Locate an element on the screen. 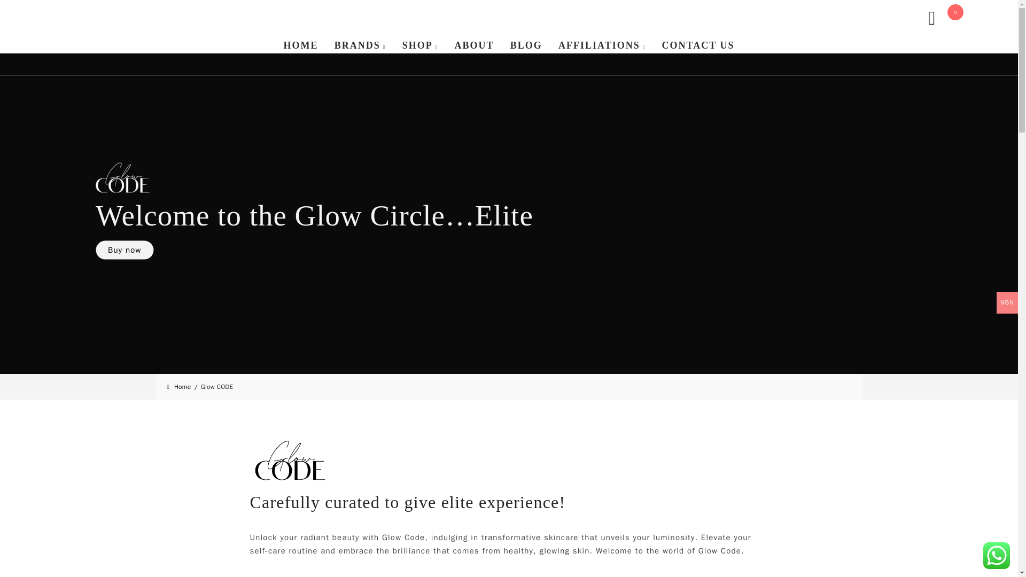 The height and width of the screenshot is (577, 1026). Buy now is located at coordinates (124, 249).